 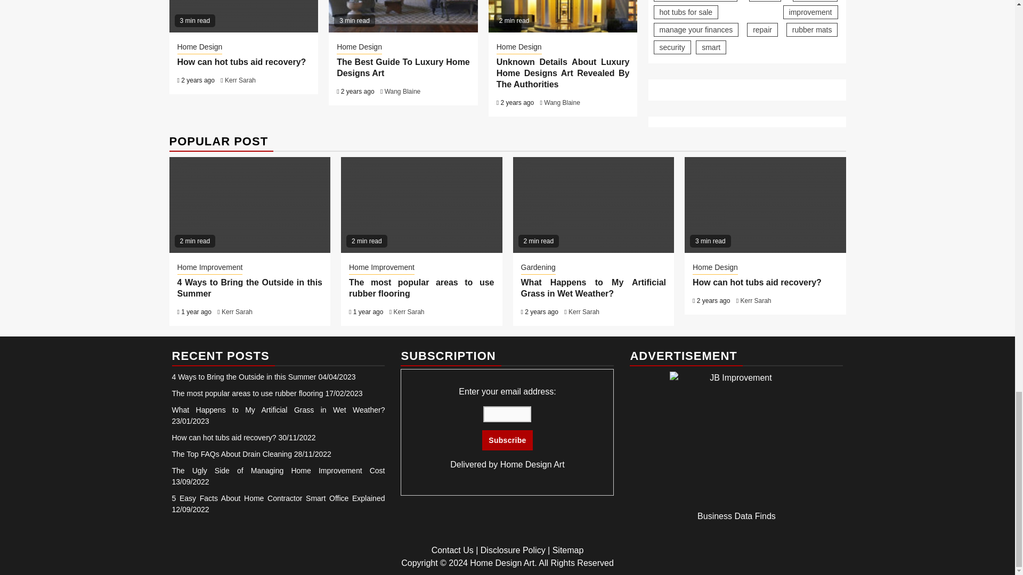 I want to click on Wang Blaine, so click(x=562, y=102).